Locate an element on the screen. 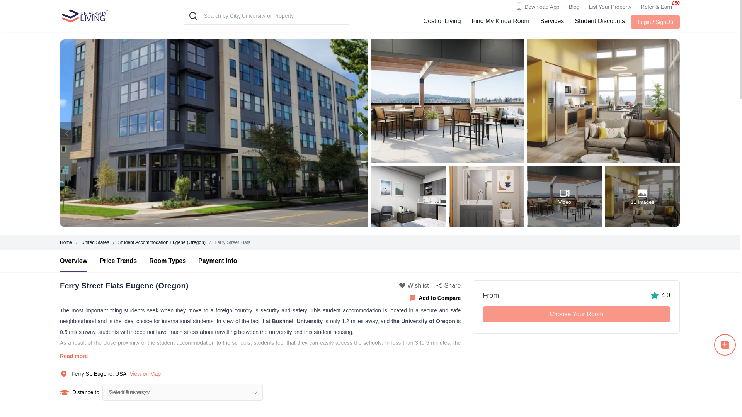 Image resolution: width=742 pixels, height=417 pixels. Home is located at coordinates (95, 242).